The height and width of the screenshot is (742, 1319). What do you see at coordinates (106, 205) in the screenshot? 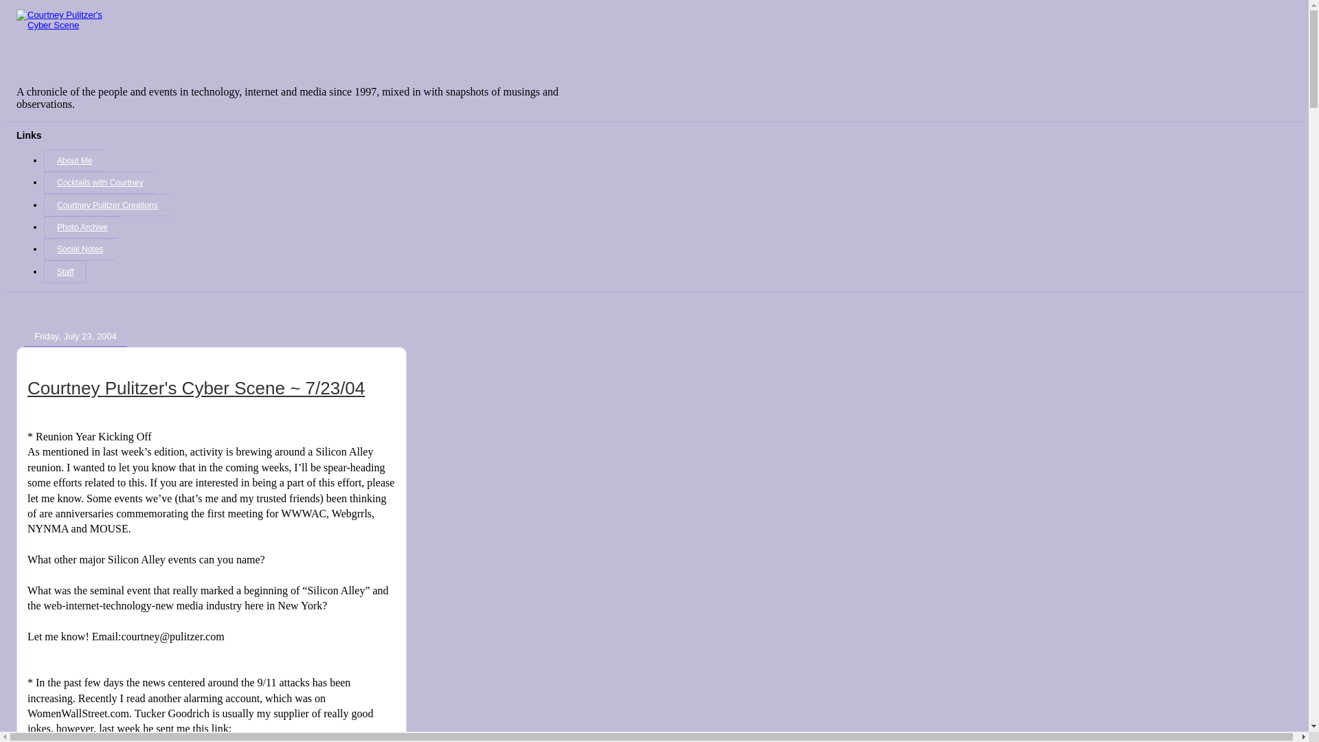
I see `Courtney Pulitzer Creations` at bounding box center [106, 205].